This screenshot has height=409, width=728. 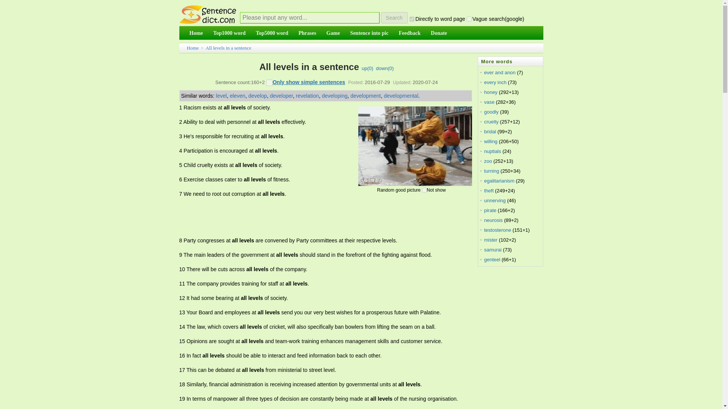 What do you see at coordinates (369, 33) in the screenshot?
I see `Sentence into pic` at bounding box center [369, 33].